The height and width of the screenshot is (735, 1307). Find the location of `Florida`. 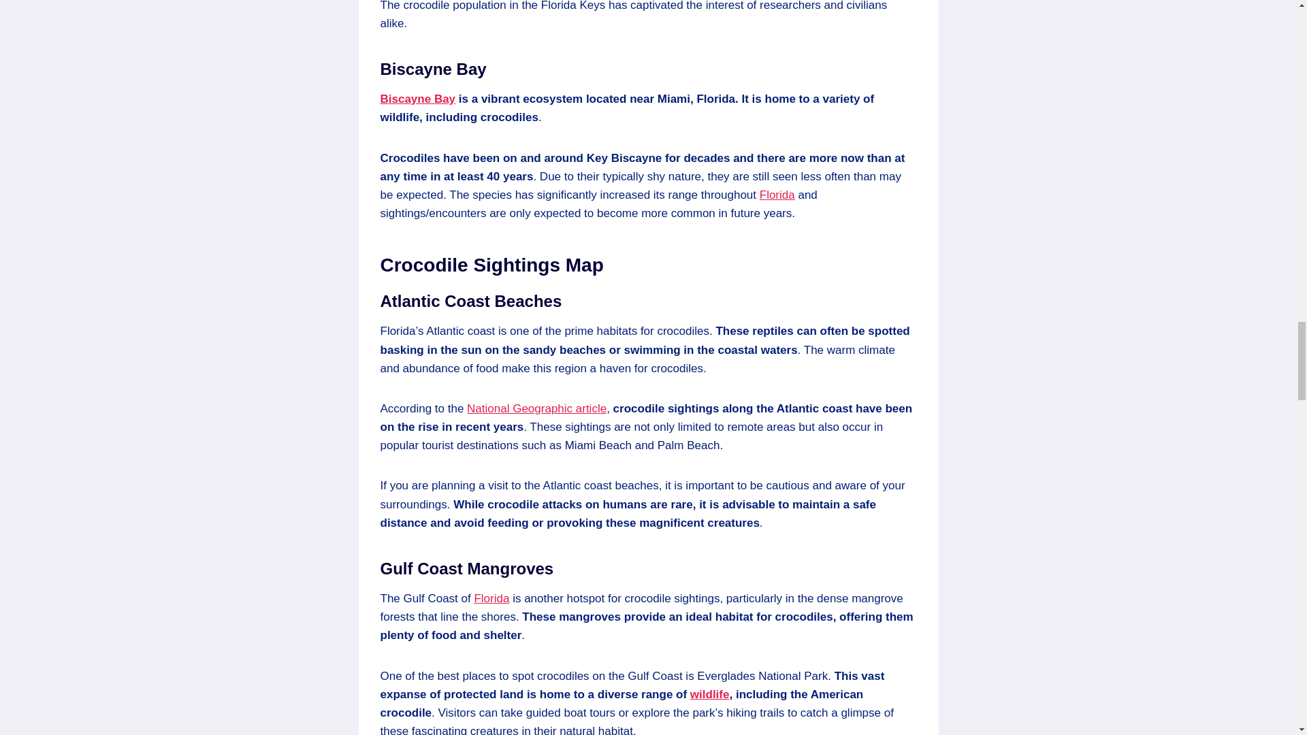

Florida is located at coordinates (777, 195).